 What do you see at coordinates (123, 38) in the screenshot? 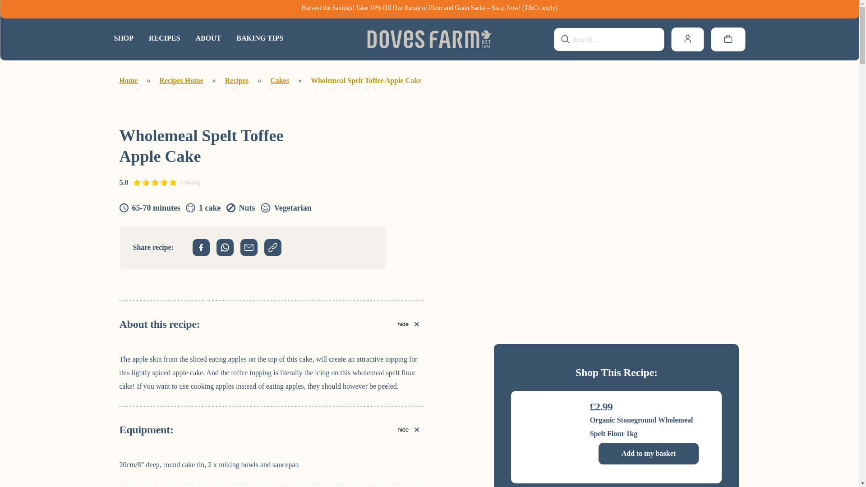
I see `SHOP` at bounding box center [123, 38].